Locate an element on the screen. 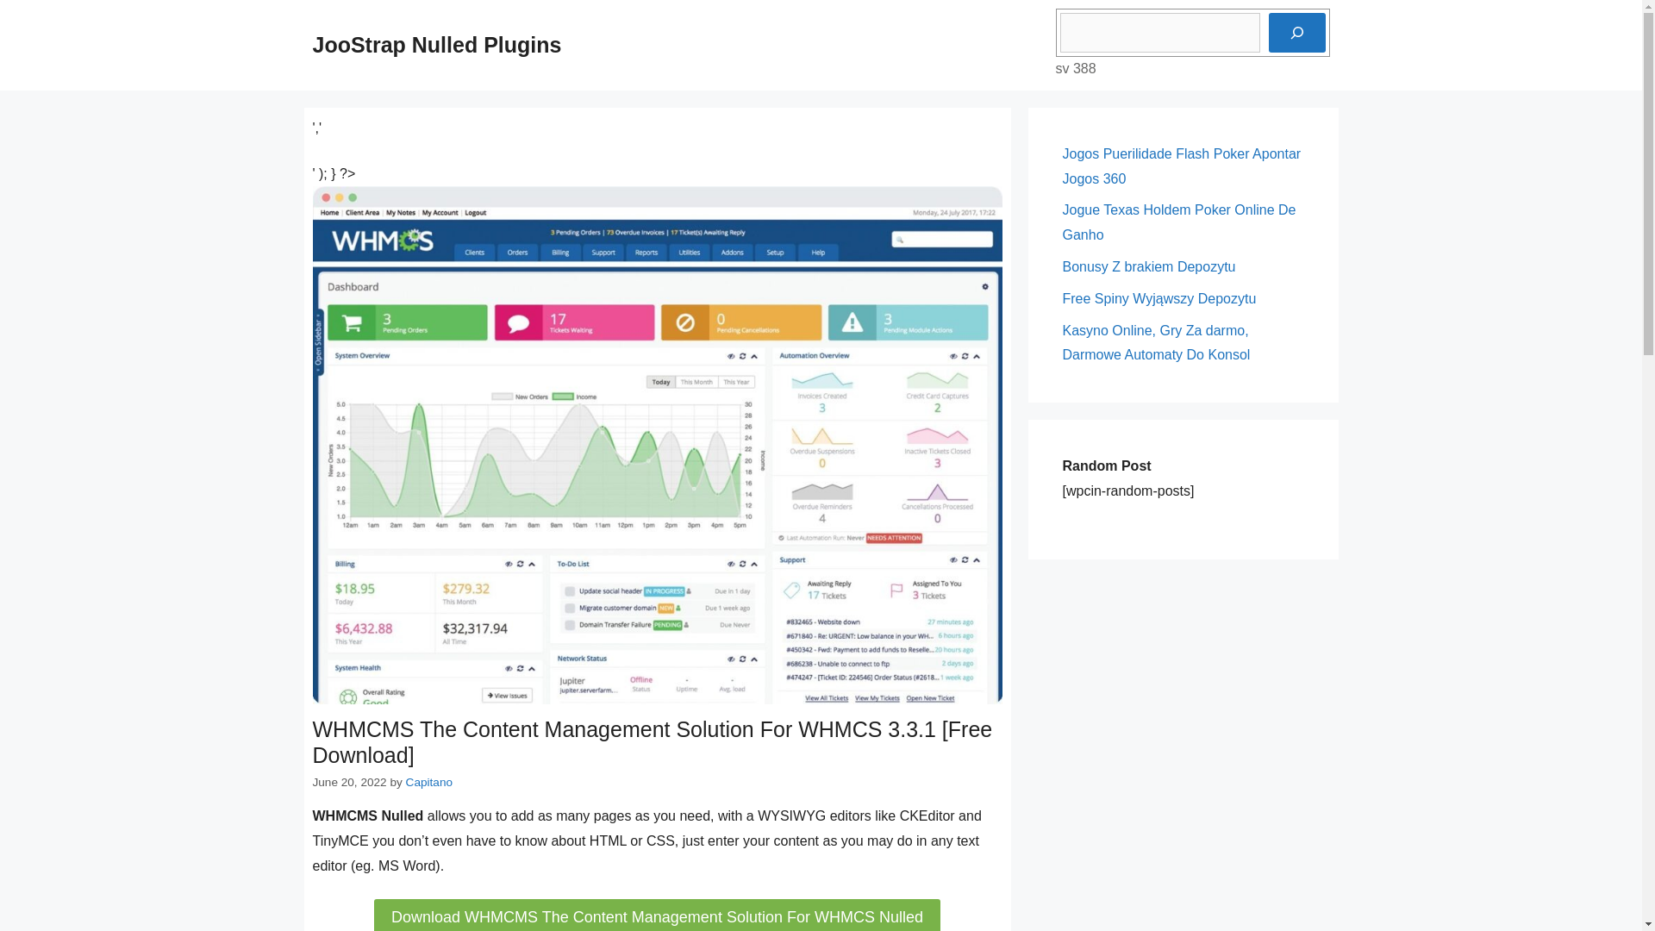  Jogos Puerilidade Flash Poker Apontar Jogos 360 is located at coordinates (1181, 166).